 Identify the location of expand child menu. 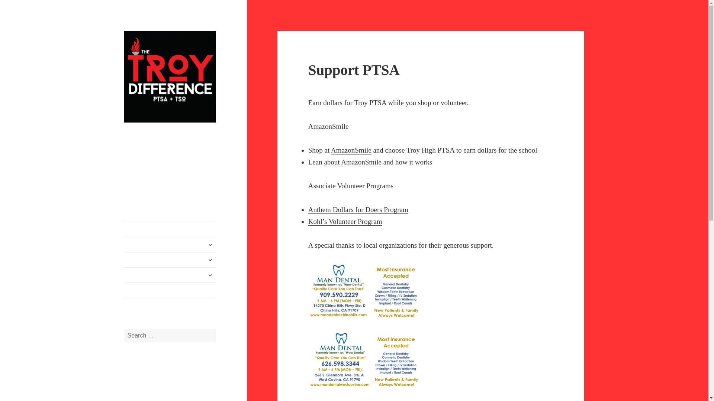
(210, 275).